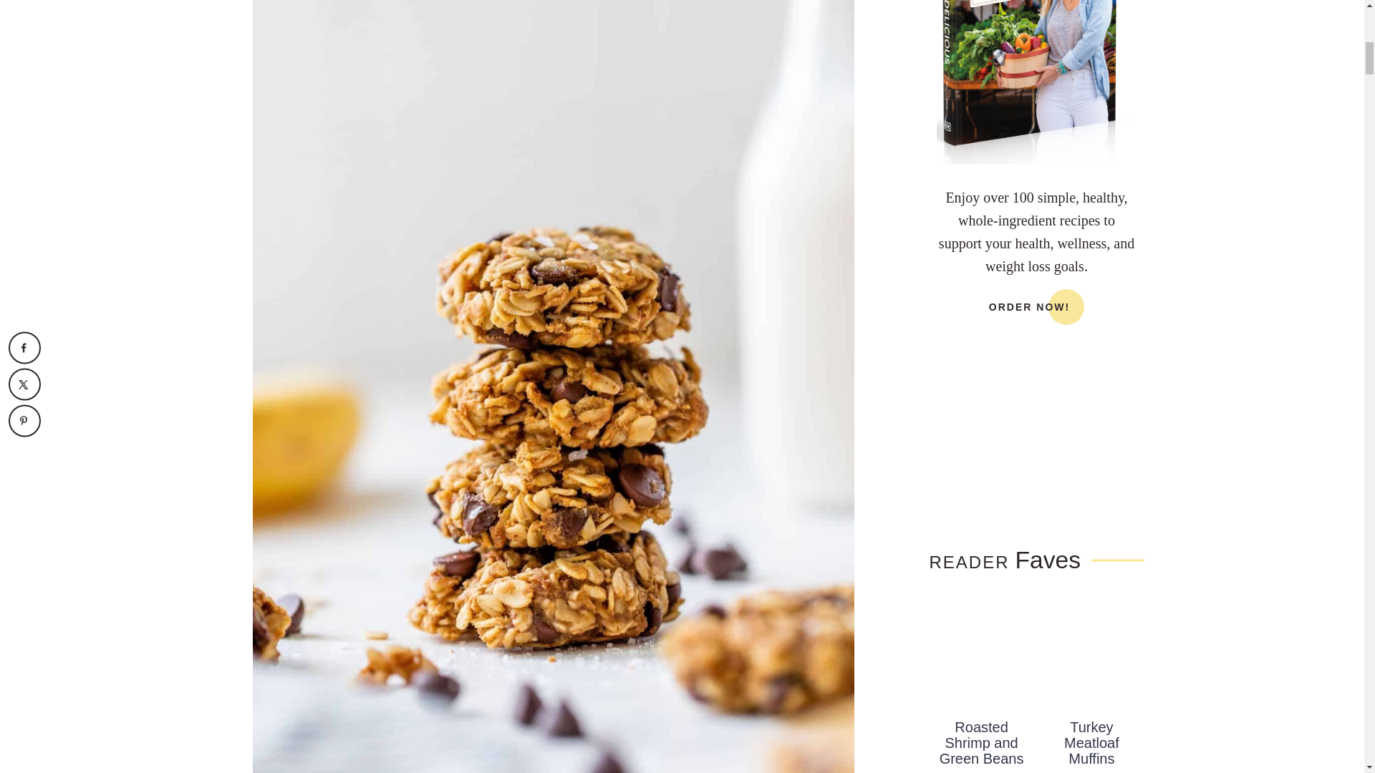 The height and width of the screenshot is (773, 1375). What do you see at coordinates (981, 656) in the screenshot?
I see `Roasted Shrimp and Green Beans` at bounding box center [981, 656].